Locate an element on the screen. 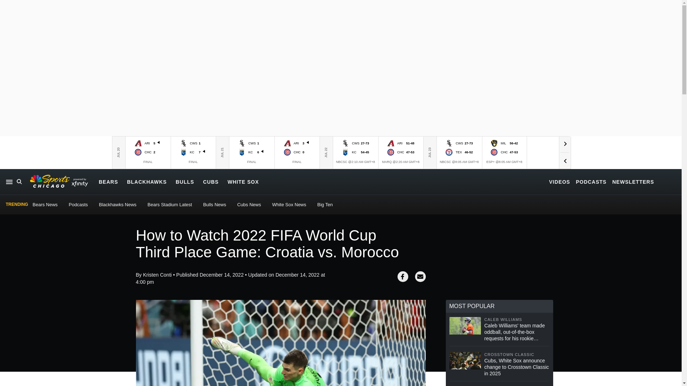 The width and height of the screenshot is (687, 386). VIDEOS is located at coordinates (560, 182).